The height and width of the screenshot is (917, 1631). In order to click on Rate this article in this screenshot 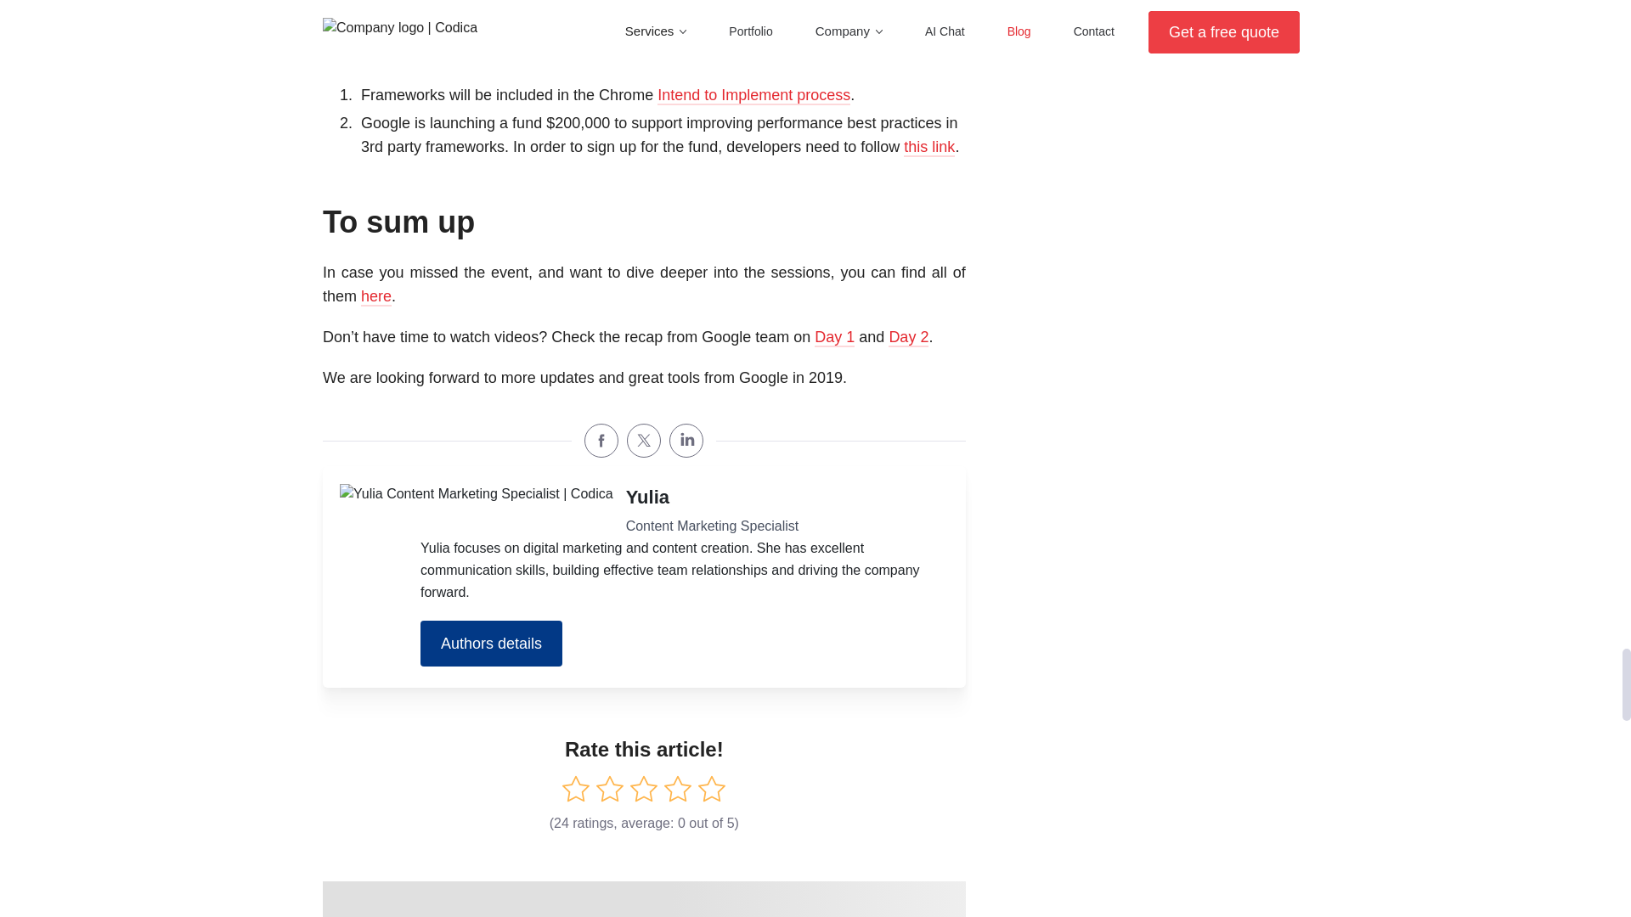, I will do `click(643, 788)`.